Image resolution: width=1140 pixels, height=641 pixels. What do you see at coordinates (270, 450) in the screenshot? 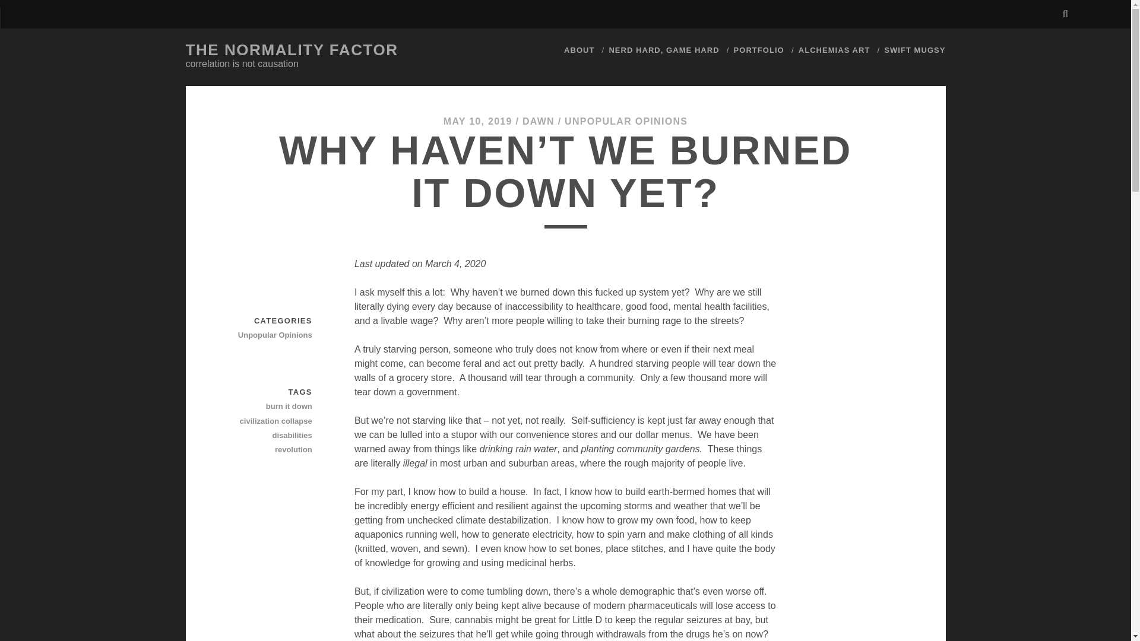
I see `View all posts tagged revolution` at bounding box center [270, 450].